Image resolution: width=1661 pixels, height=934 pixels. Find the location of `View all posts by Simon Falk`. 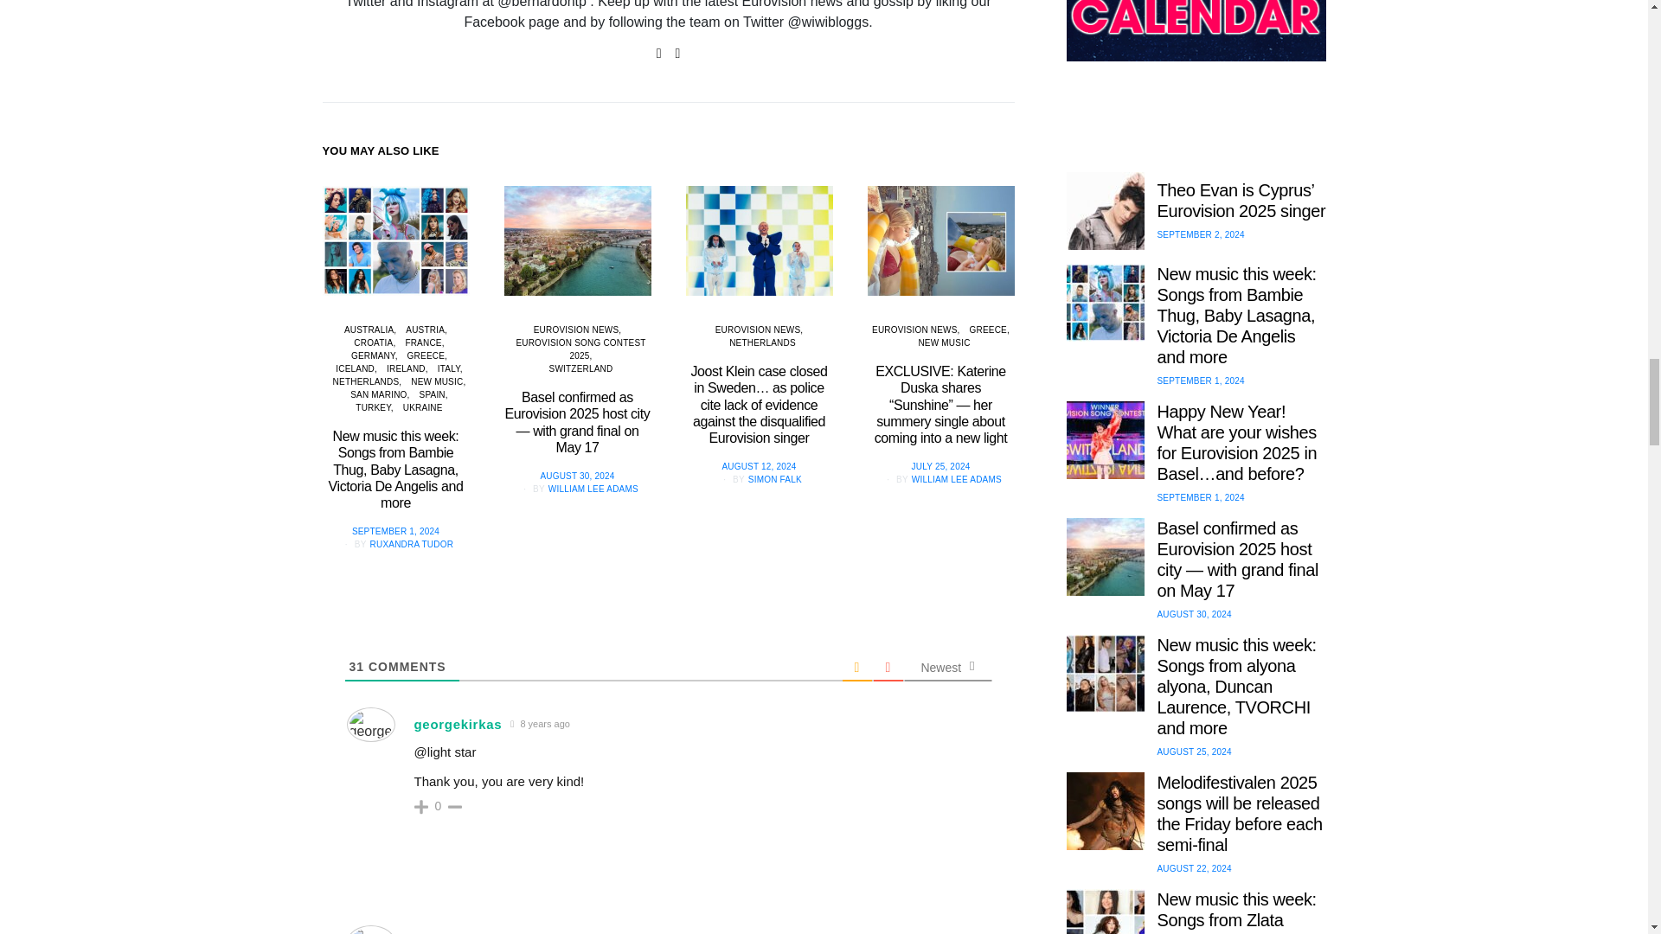

View all posts by Simon Falk is located at coordinates (775, 479).